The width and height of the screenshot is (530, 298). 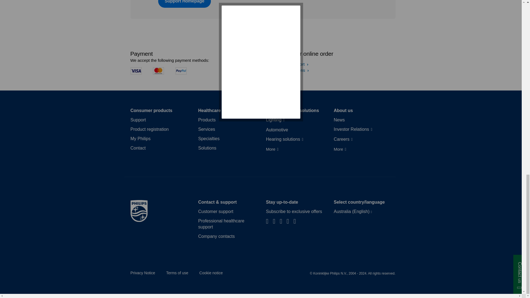 What do you see at coordinates (138, 148) in the screenshot?
I see `Contact` at bounding box center [138, 148].